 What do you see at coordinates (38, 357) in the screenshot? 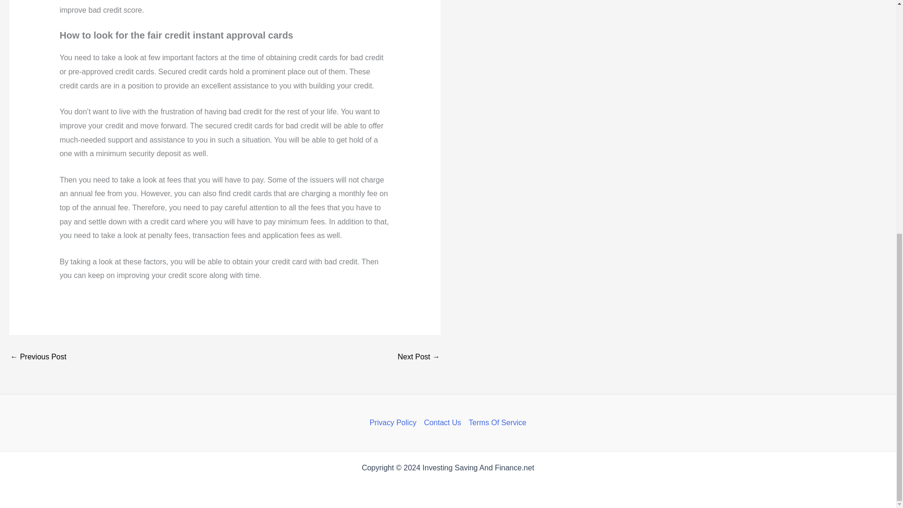
I see `Renting How To Save Money` at bounding box center [38, 357].